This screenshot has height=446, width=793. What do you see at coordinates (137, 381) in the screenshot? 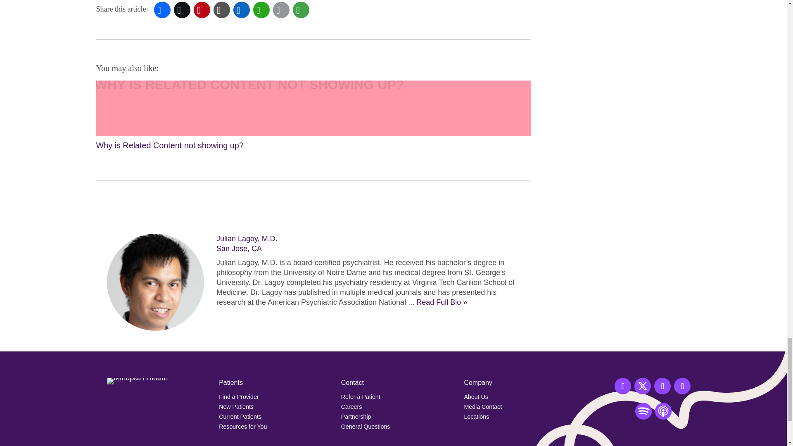
I see `mindpath-logo-reverse-400` at bounding box center [137, 381].